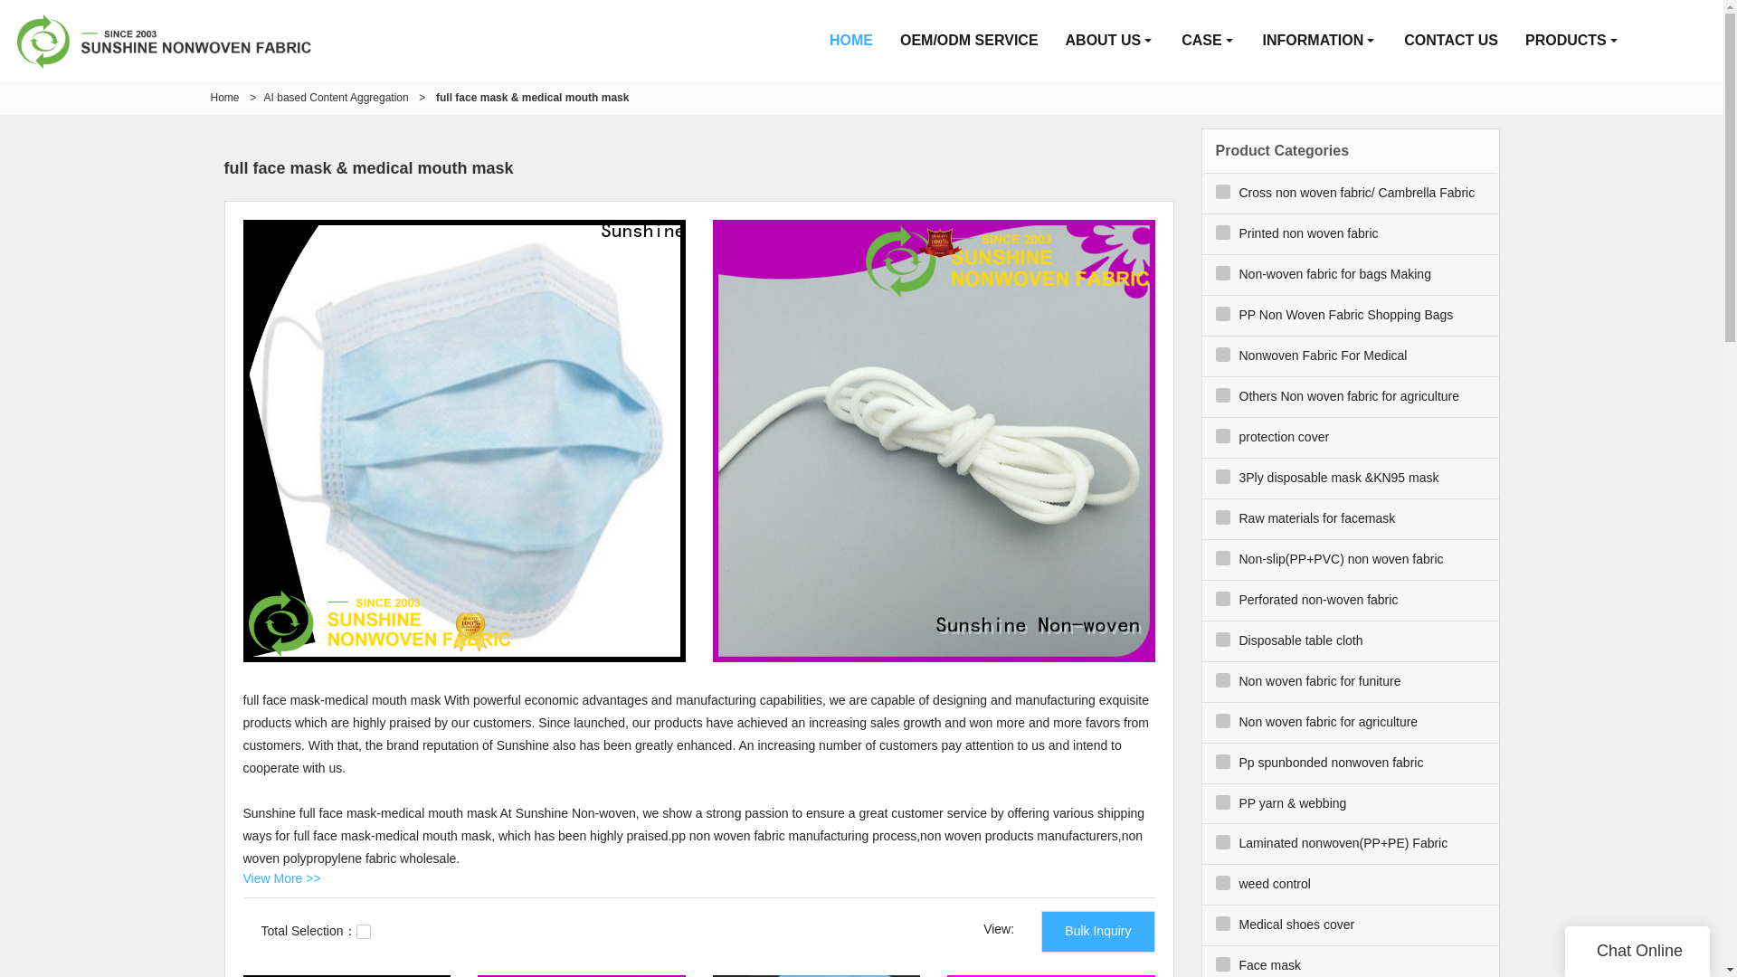 The width and height of the screenshot is (1737, 977). I want to click on INFORMATION, so click(1319, 40).